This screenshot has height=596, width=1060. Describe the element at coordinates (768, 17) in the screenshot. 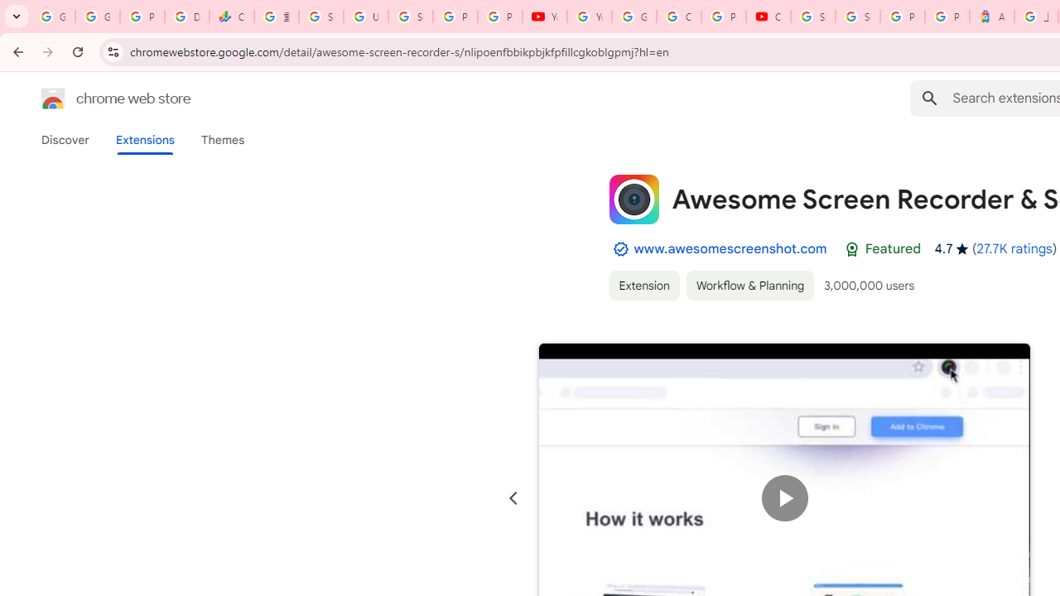

I see `Content Creator Programs & Opportunities - YouTube Creators` at that location.